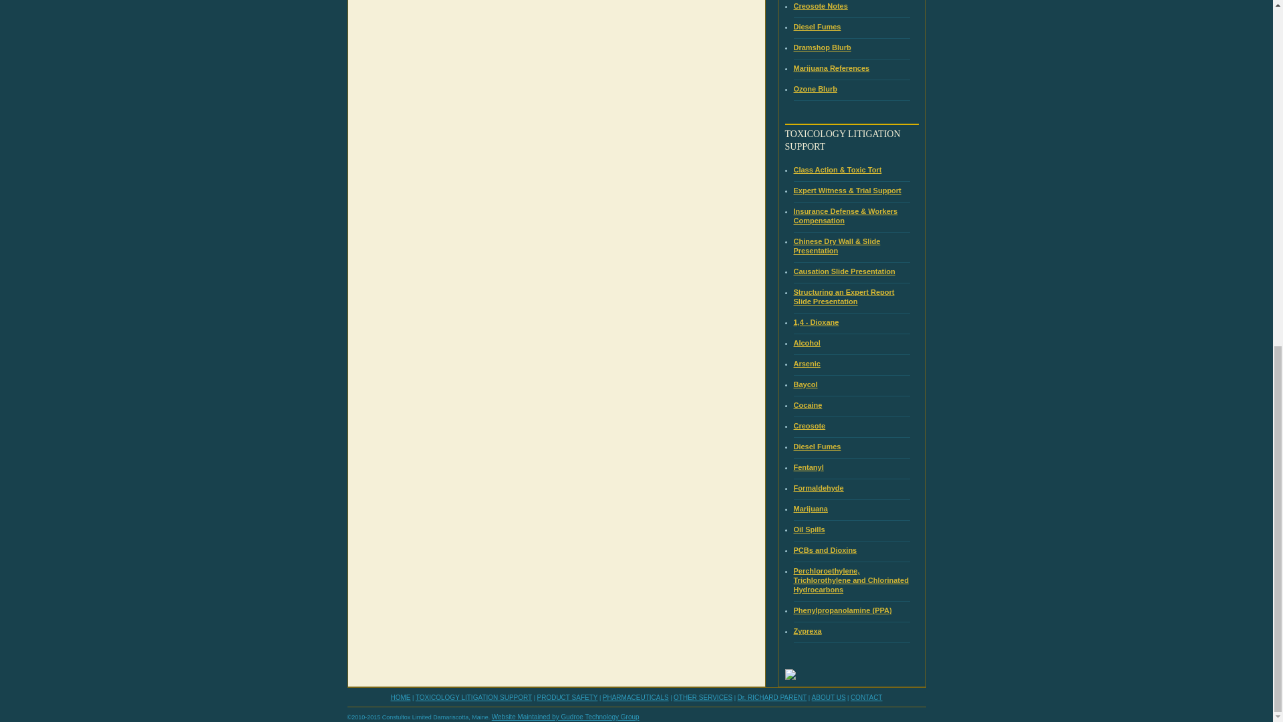 The height and width of the screenshot is (722, 1283). I want to click on Marijuana References, so click(831, 68).